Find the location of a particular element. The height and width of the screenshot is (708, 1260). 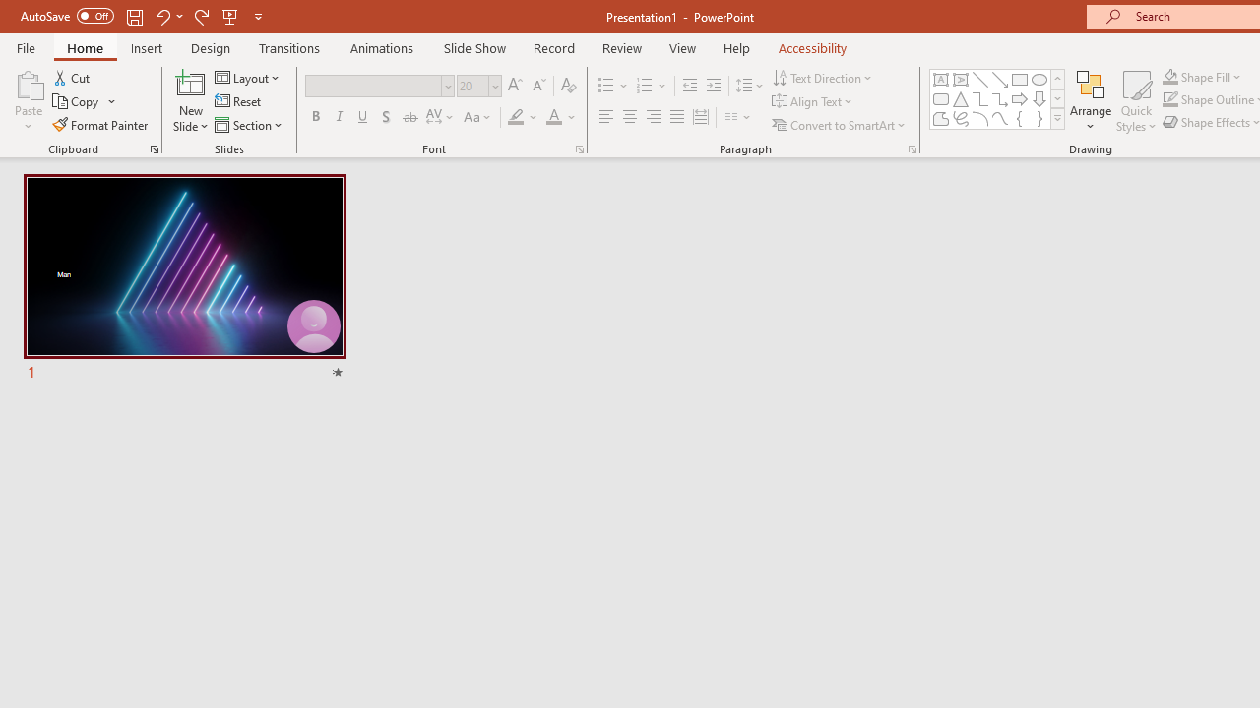

Curve is located at coordinates (1000, 118).